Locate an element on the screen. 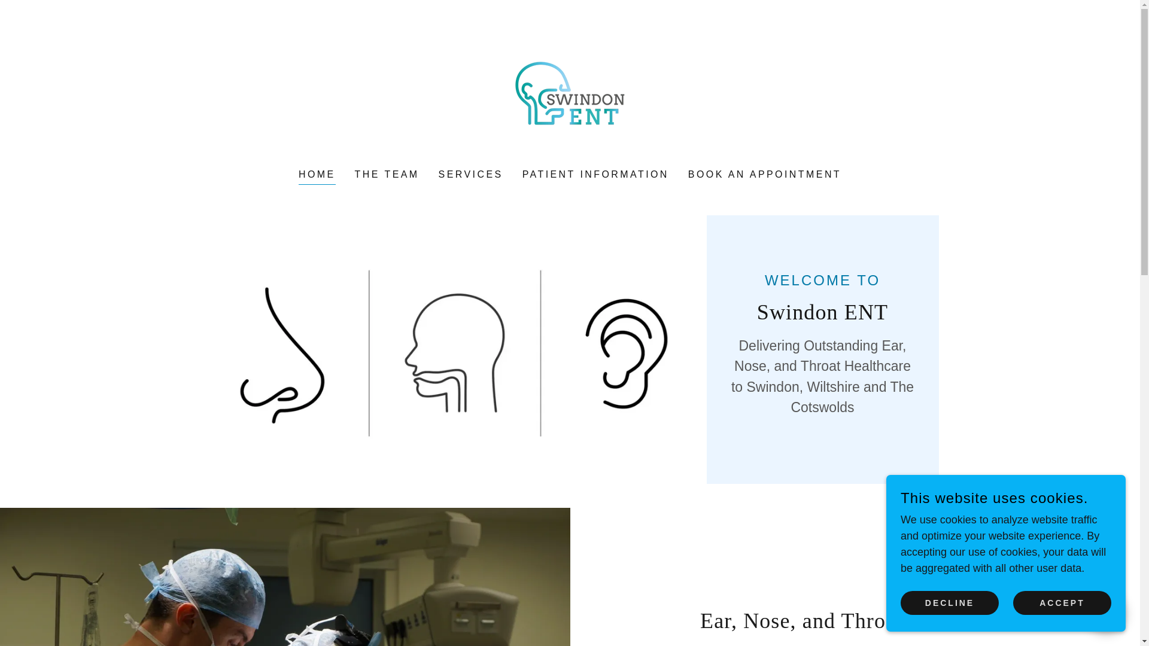 The width and height of the screenshot is (1149, 646). THE TEAM is located at coordinates (387, 175).